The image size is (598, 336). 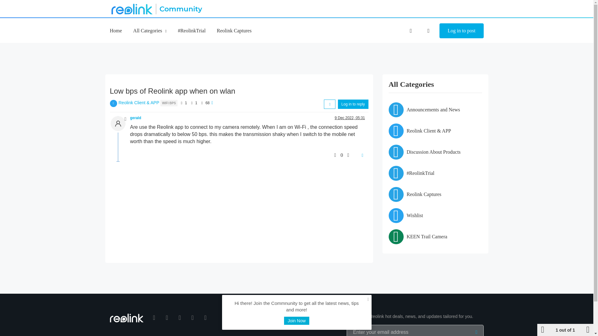 What do you see at coordinates (192, 103) in the screenshot?
I see `Posts` at bounding box center [192, 103].